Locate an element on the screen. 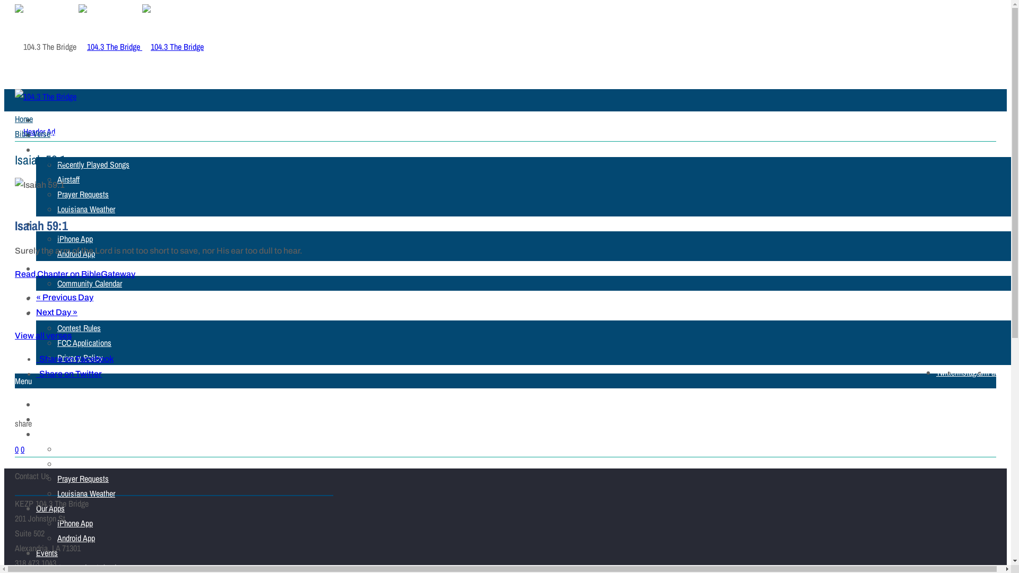 Image resolution: width=1019 pixels, height=573 pixels. Android App is located at coordinates (76, 538).